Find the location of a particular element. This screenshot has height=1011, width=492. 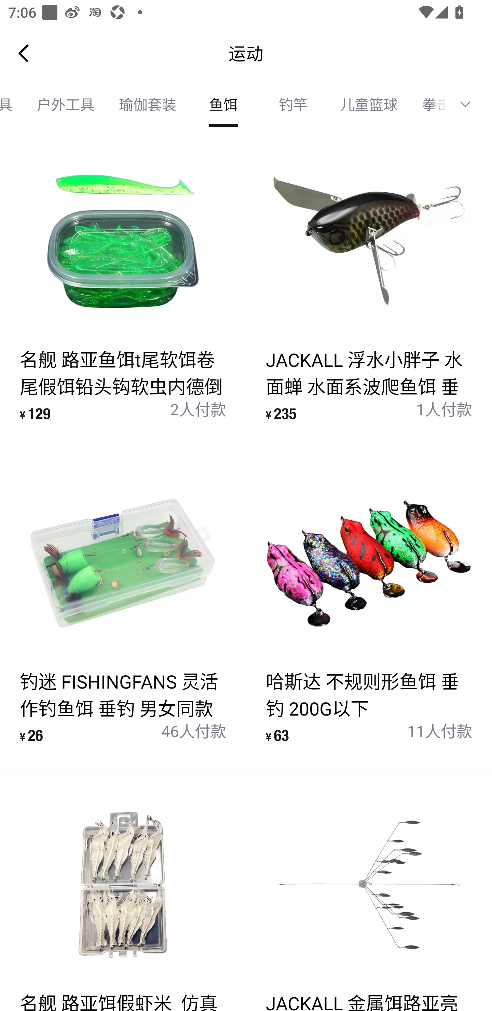

 is located at coordinates (469, 105).